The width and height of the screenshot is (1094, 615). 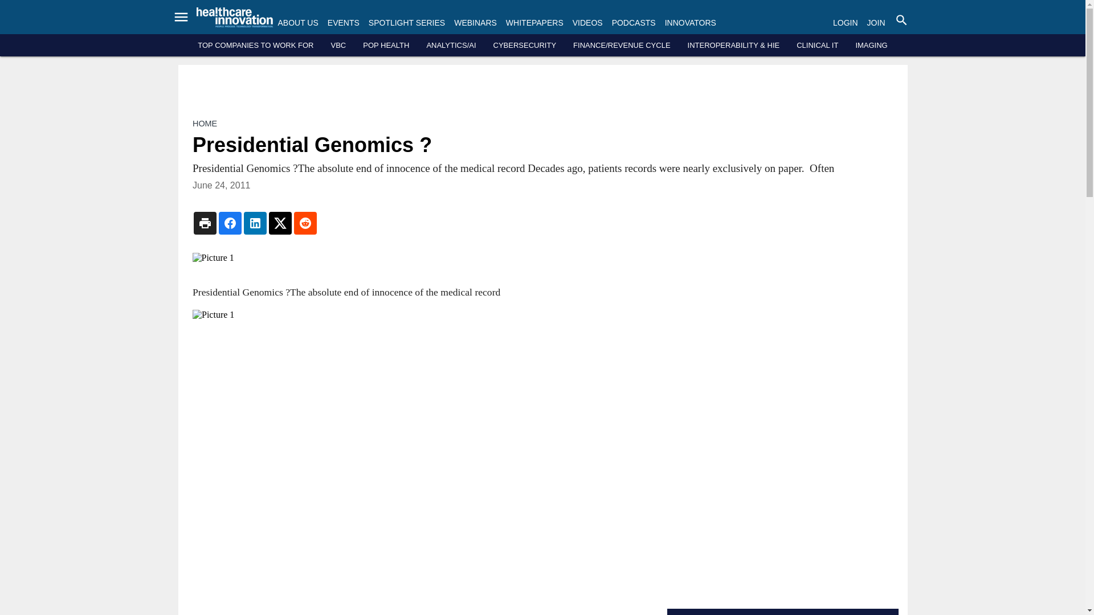 What do you see at coordinates (475, 23) in the screenshot?
I see `WEBINARS` at bounding box center [475, 23].